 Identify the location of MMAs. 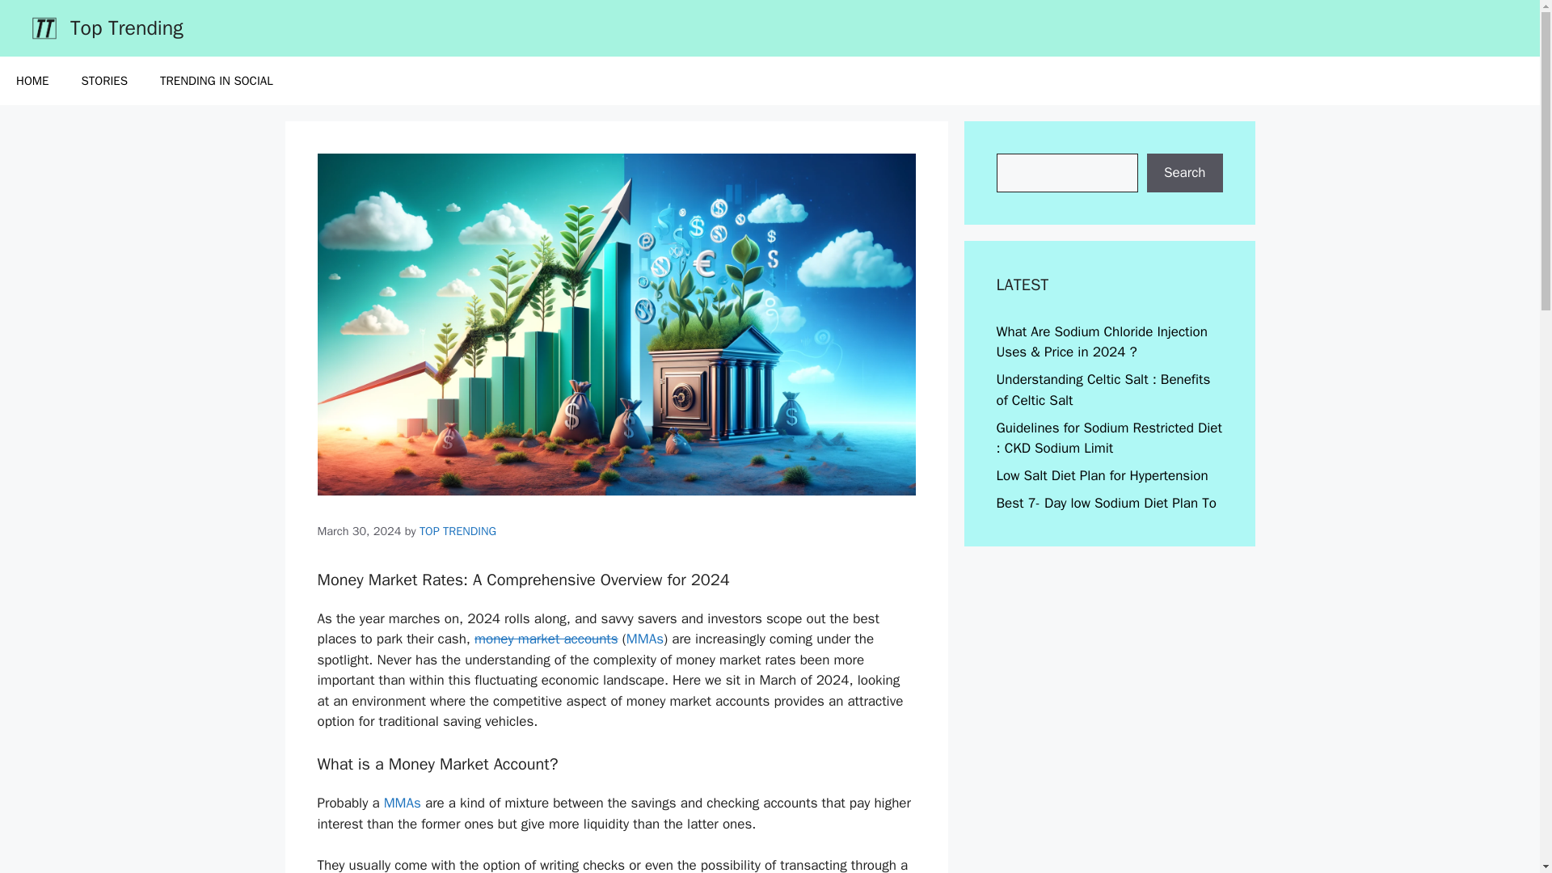
(402, 803).